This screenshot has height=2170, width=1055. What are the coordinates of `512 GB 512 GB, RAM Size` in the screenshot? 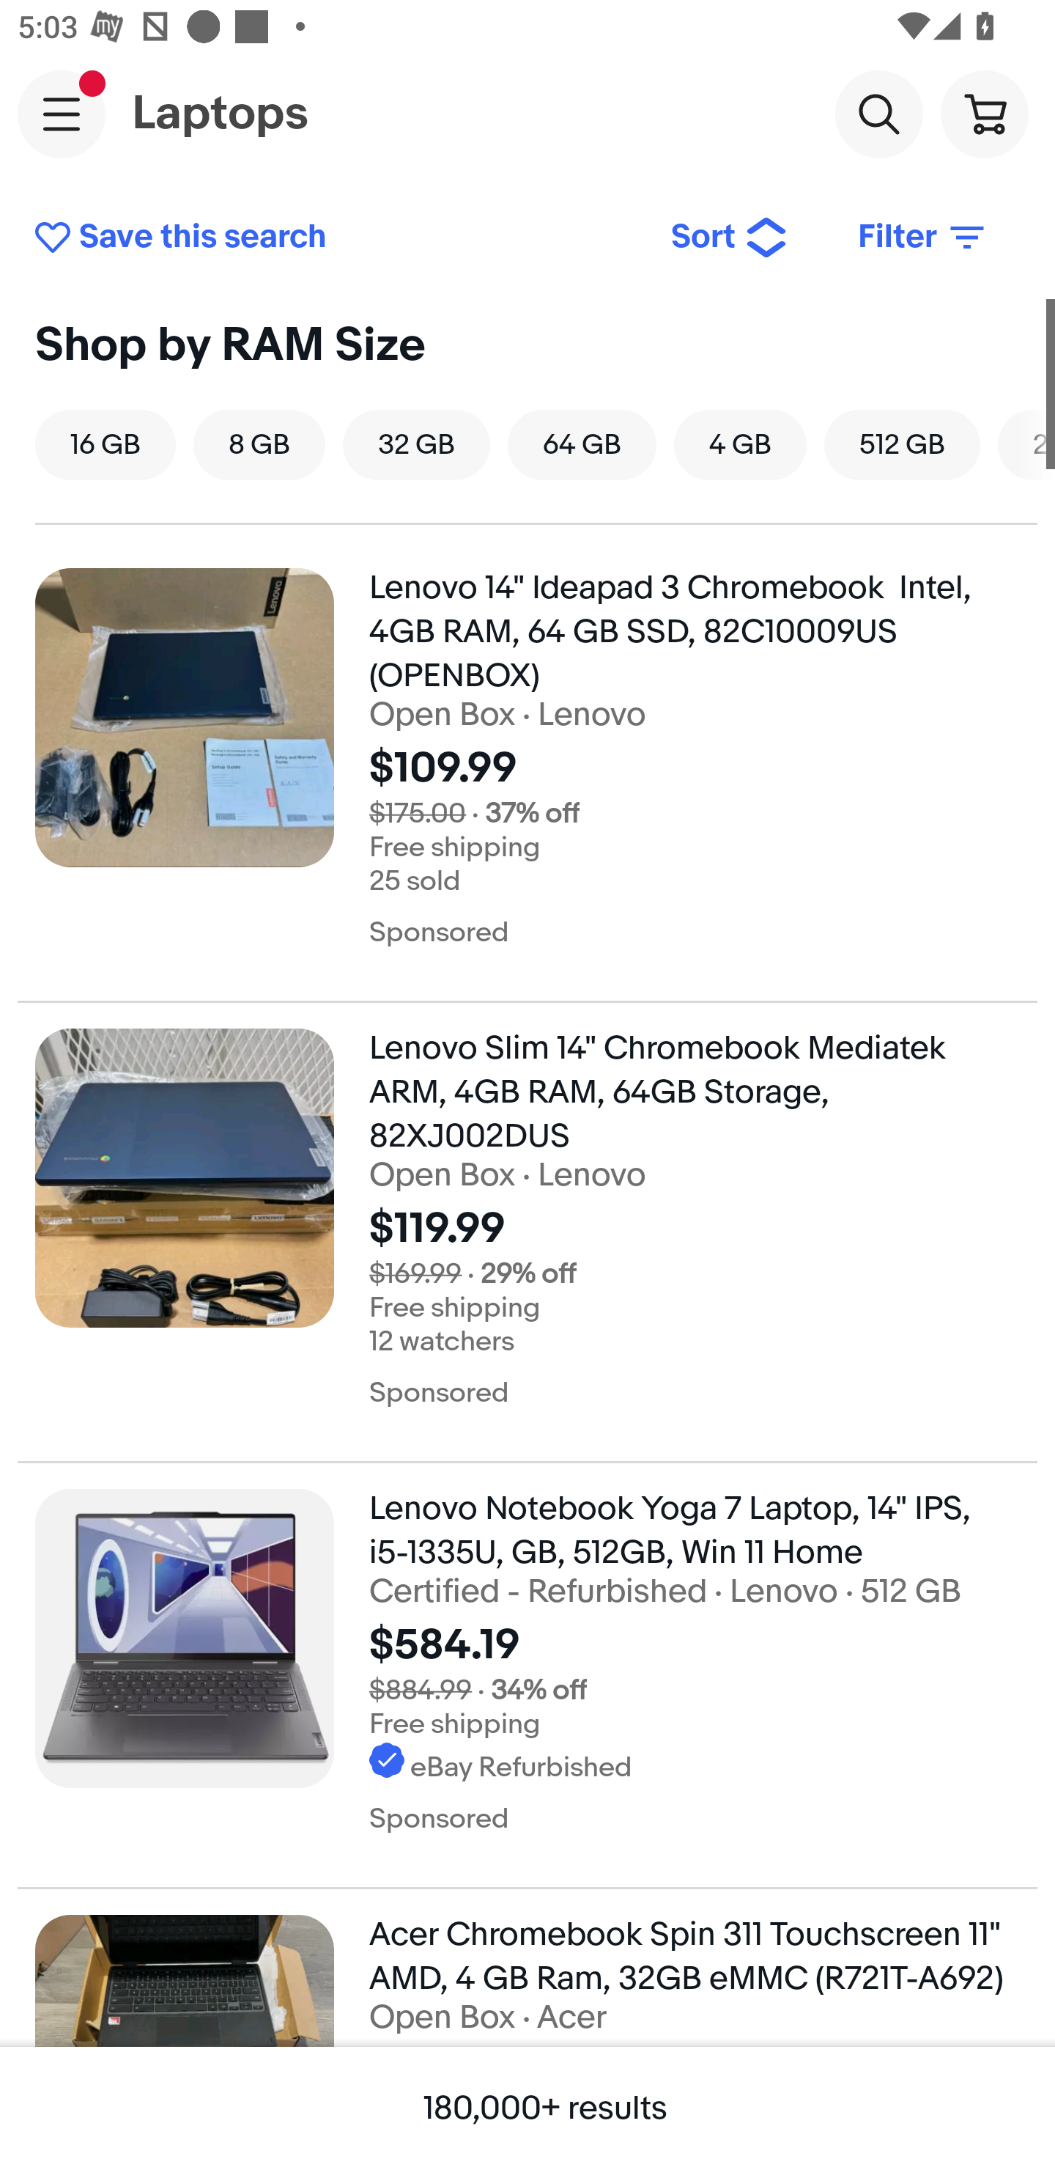 It's located at (901, 444).